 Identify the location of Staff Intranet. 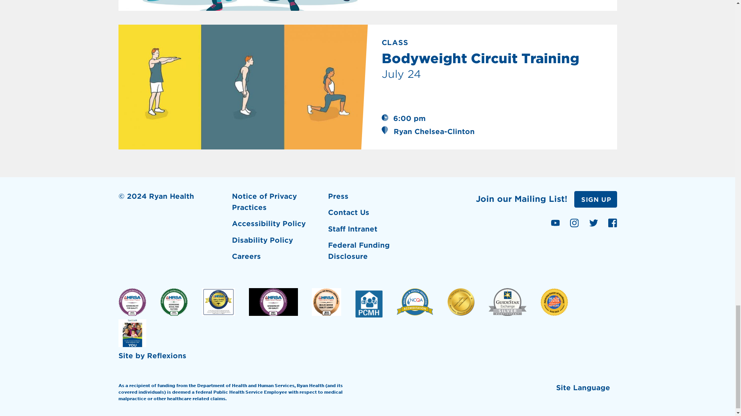
(372, 232).